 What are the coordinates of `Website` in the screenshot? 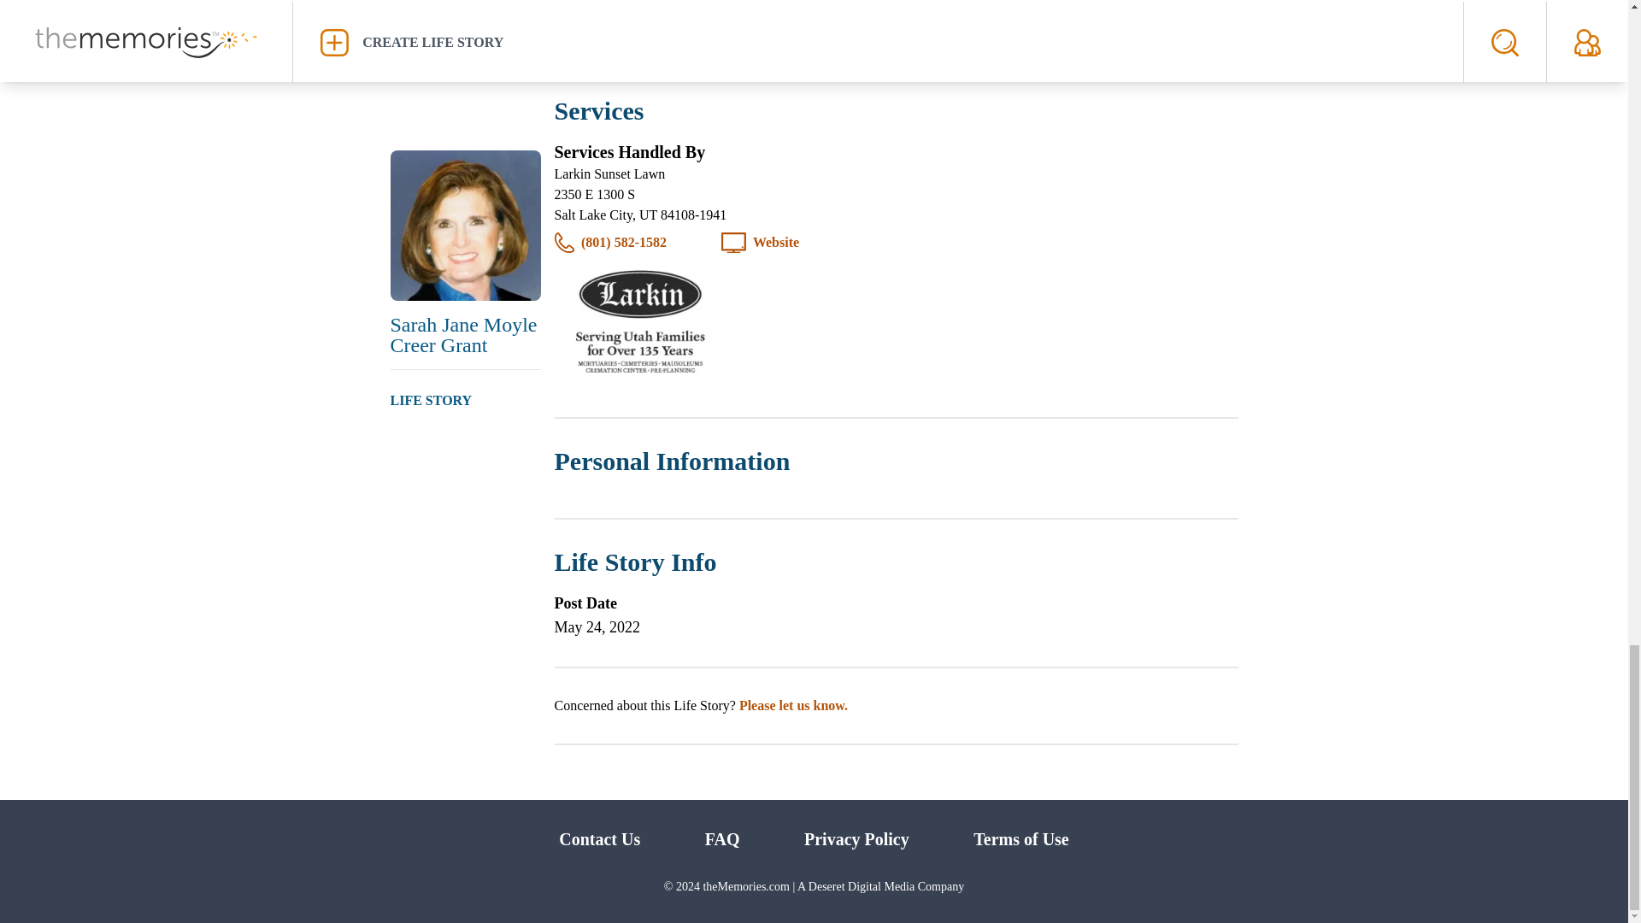 It's located at (776, 243).